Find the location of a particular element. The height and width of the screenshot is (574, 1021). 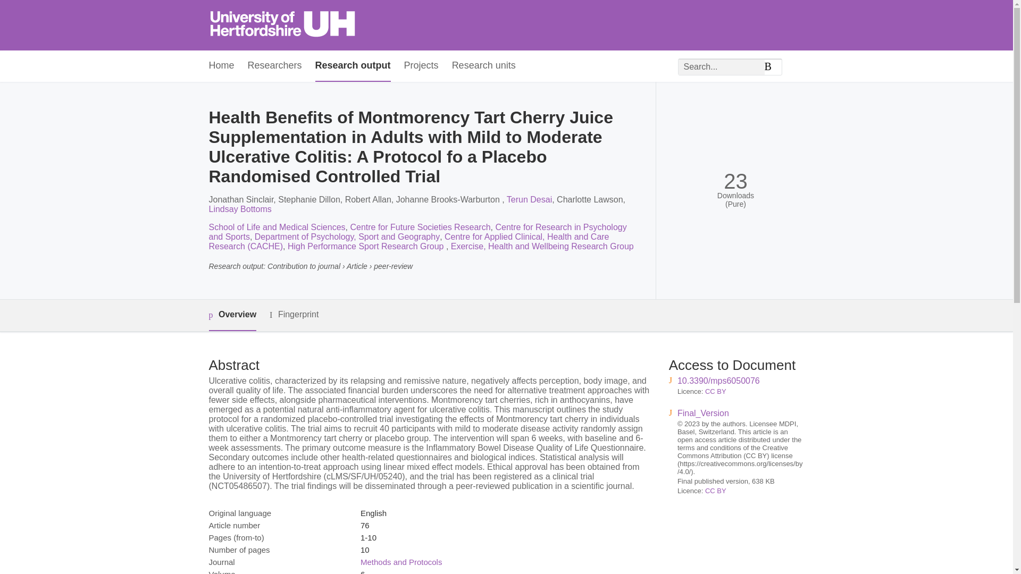

Lindsay Bottoms is located at coordinates (239, 208).